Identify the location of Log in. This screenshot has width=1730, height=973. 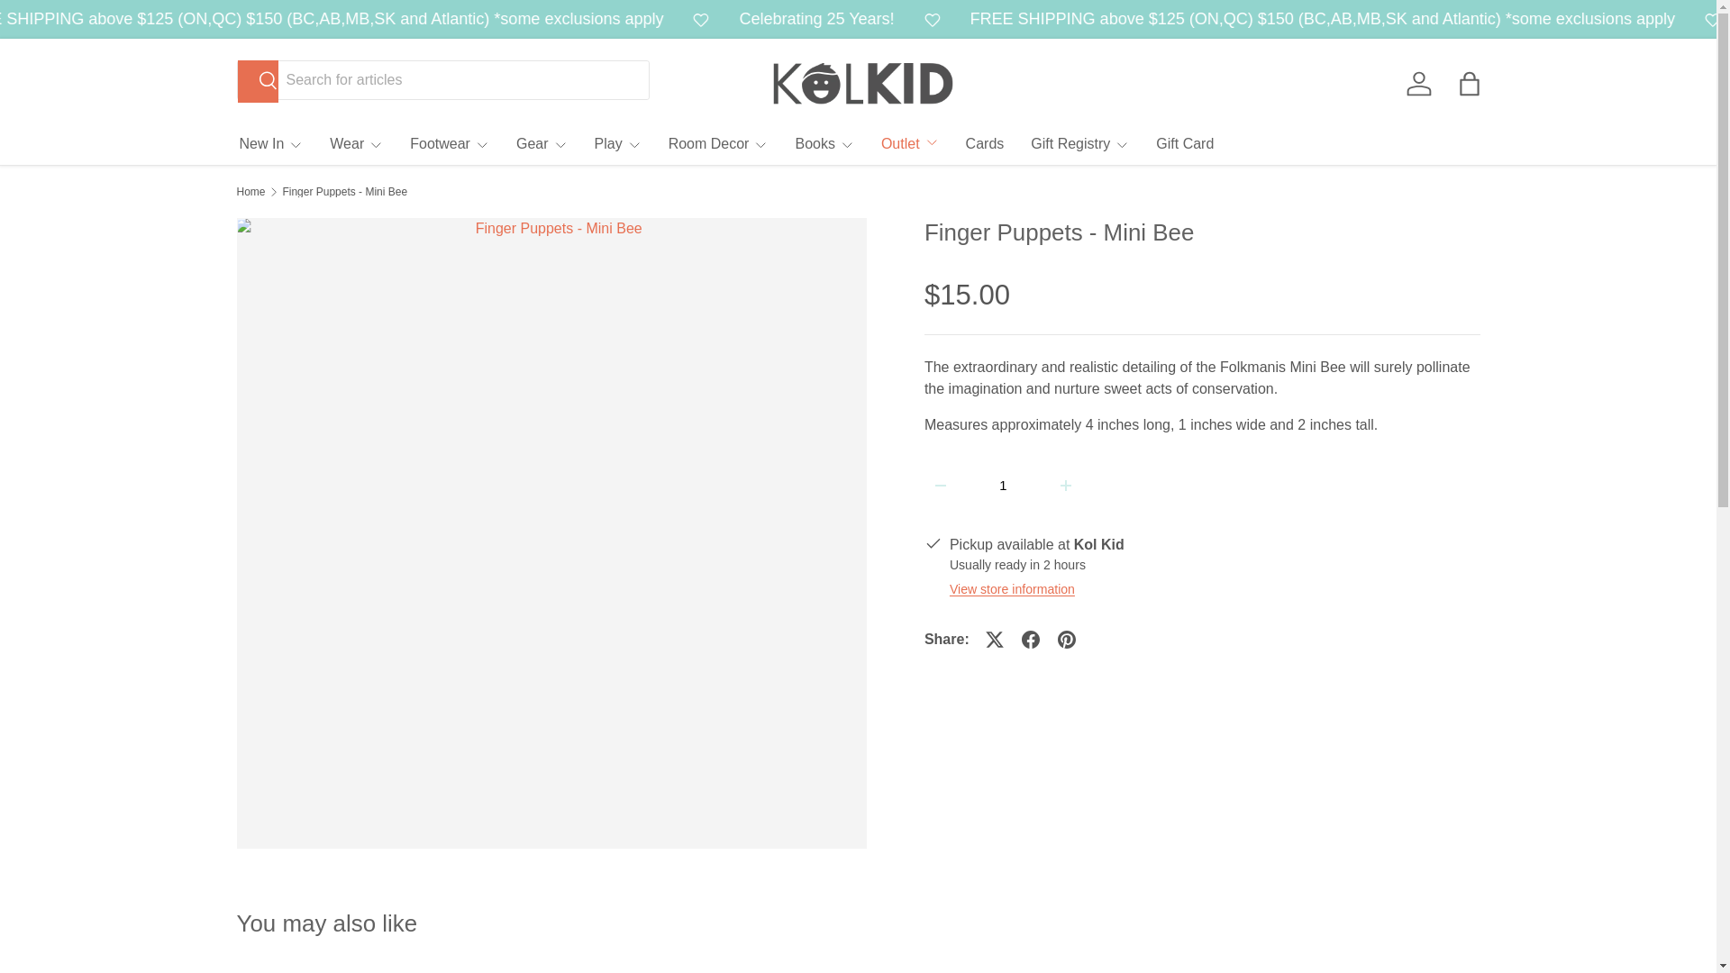
(1417, 83).